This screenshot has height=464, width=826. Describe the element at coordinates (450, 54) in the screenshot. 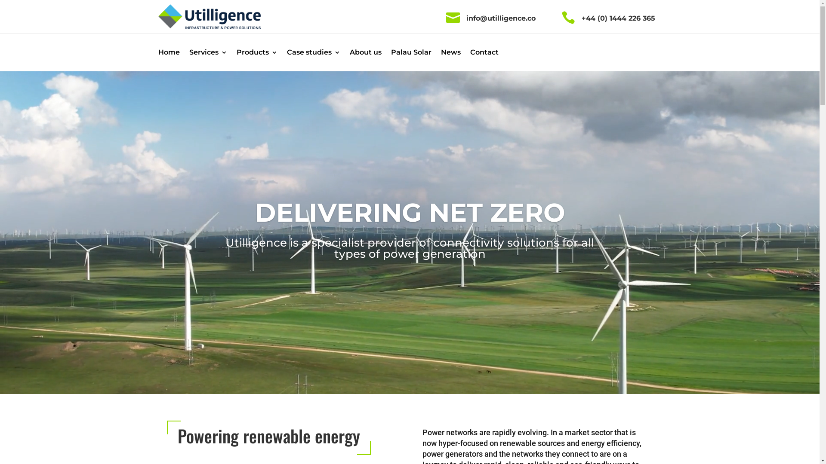

I see `News` at that location.